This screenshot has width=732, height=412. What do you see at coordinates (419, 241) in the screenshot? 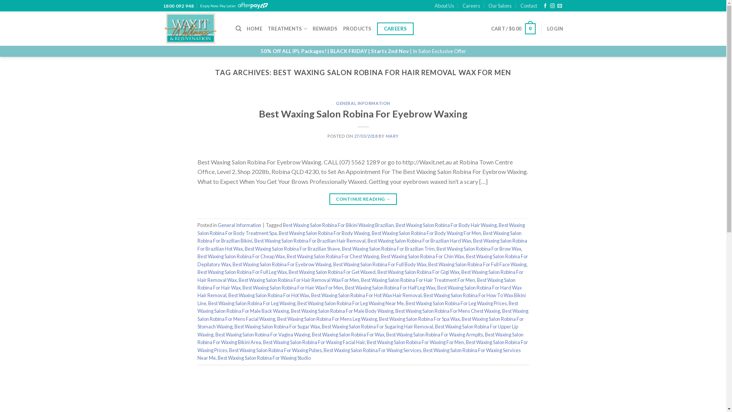
I see `Best Waxing Salon Robina For Brazilian Hard Wax` at bounding box center [419, 241].